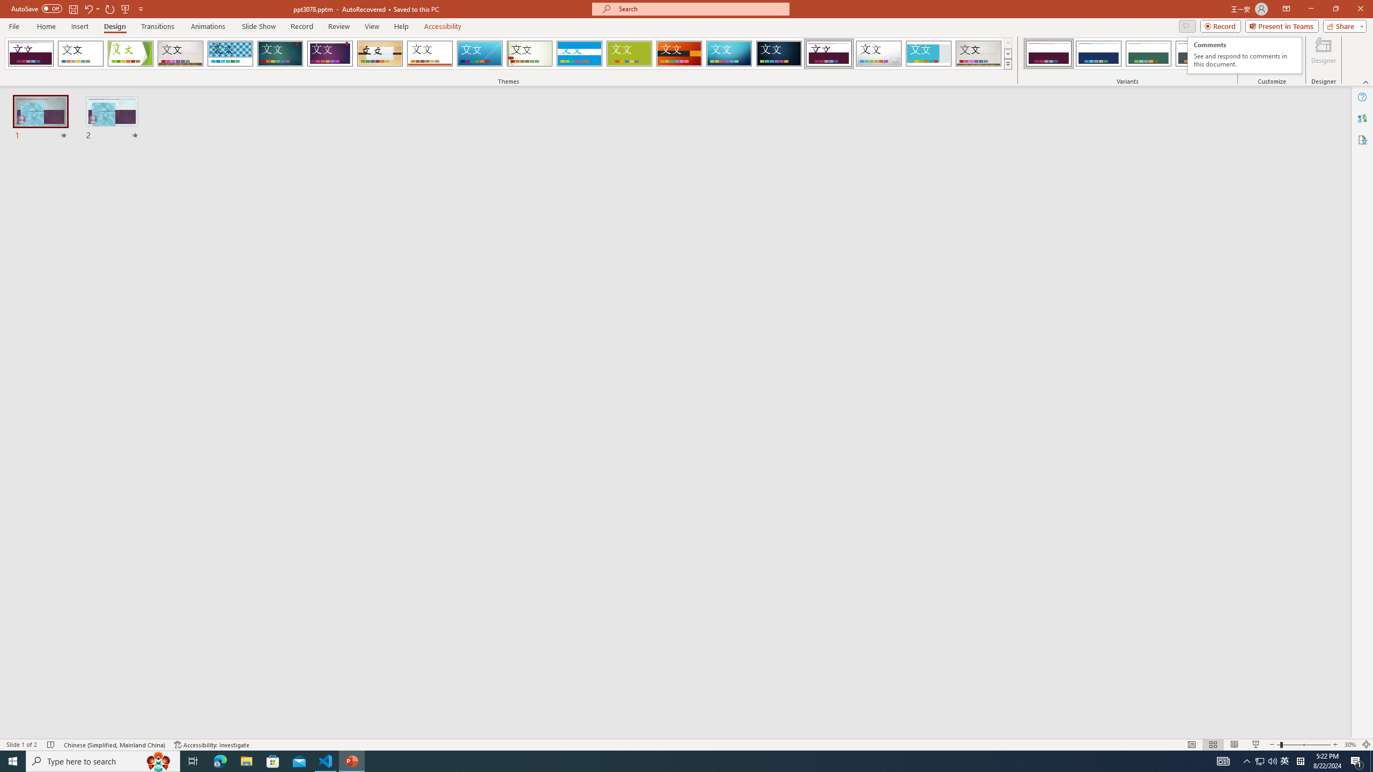 The width and height of the screenshot is (1373, 772). What do you see at coordinates (1127, 54) in the screenshot?
I see `AutomationID: ThemeVariantsGallery` at bounding box center [1127, 54].